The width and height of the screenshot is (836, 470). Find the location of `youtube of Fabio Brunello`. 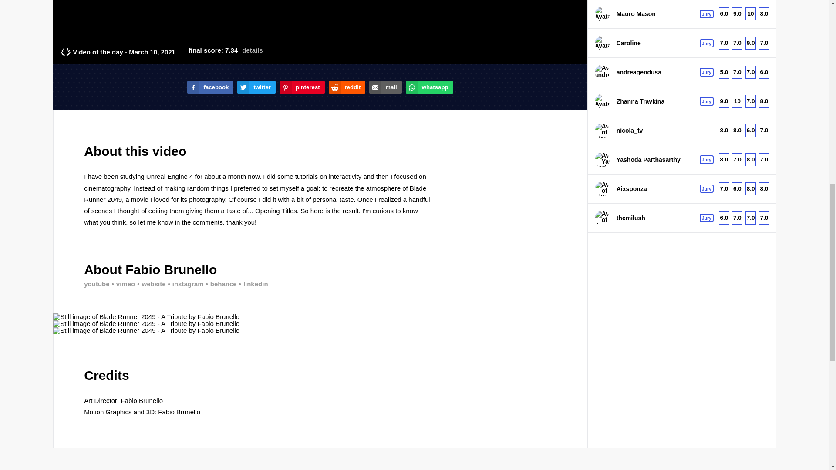

youtube of Fabio Brunello is located at coordinates (97, 284).